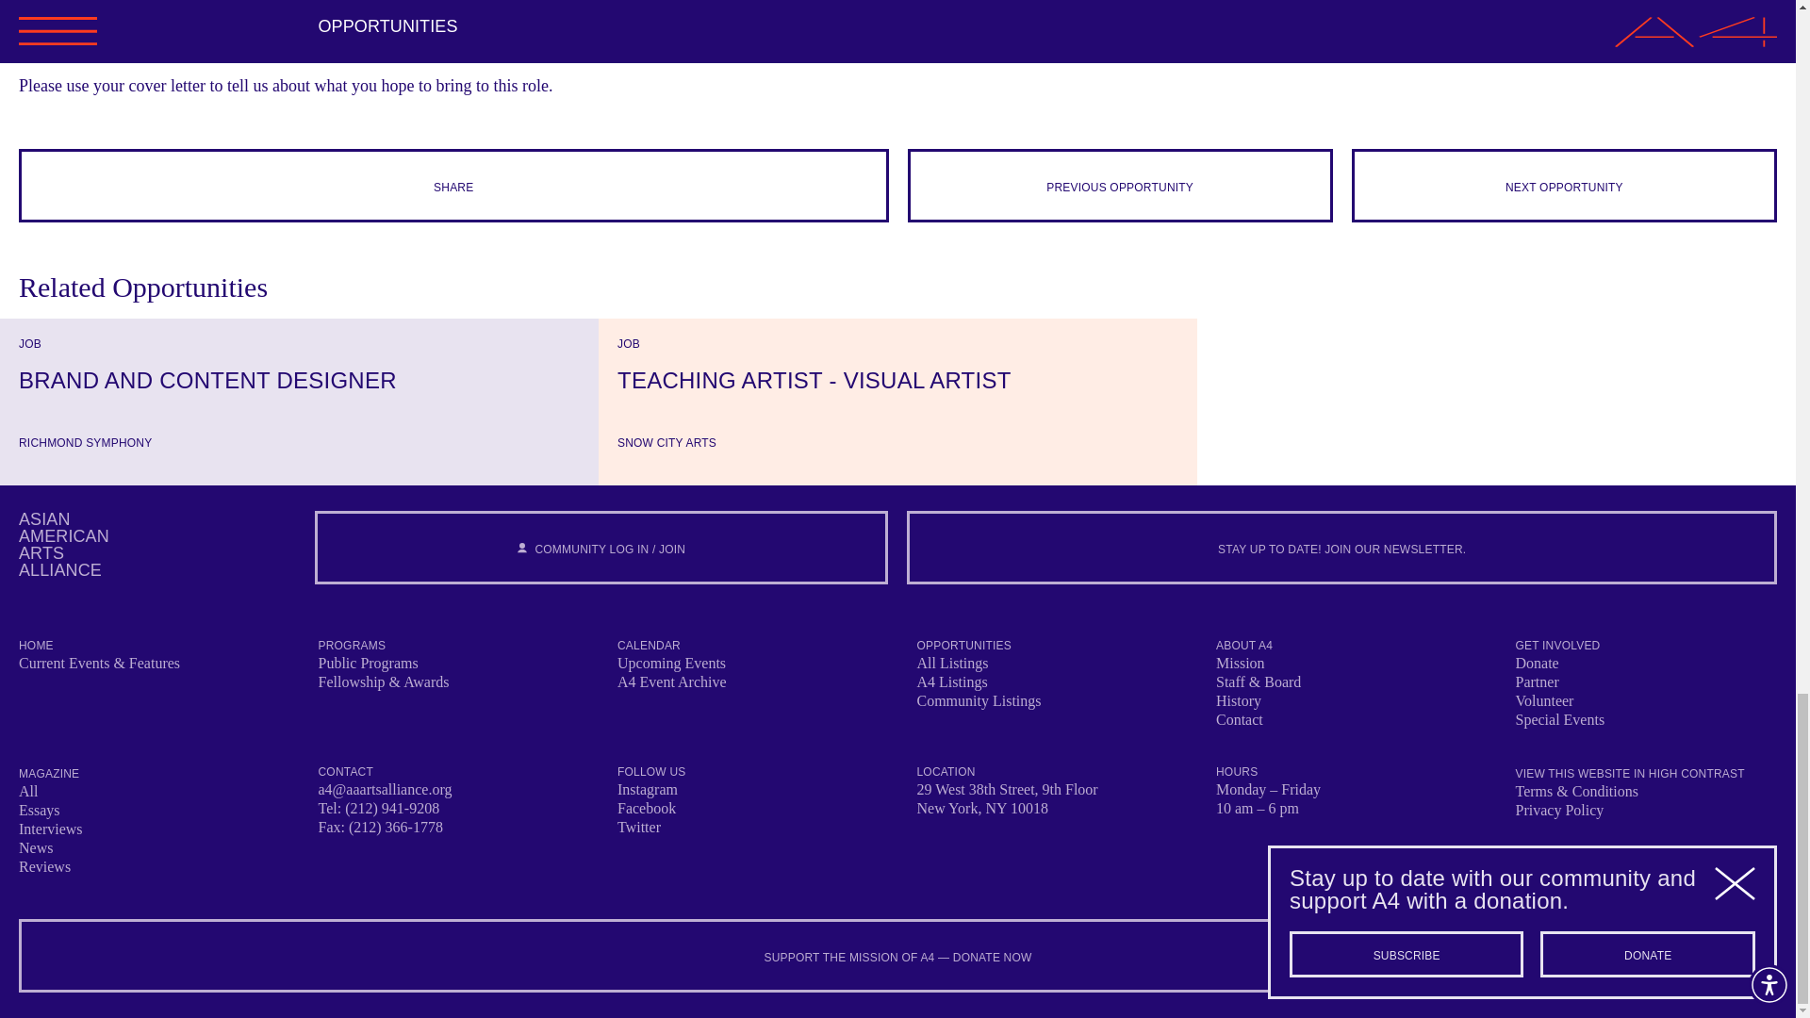 The height and width of the screenshot is (1018, 1810). Describe the element at coordinates (671, 663) in the screenshot. I see `Upcoming Events` at that location.